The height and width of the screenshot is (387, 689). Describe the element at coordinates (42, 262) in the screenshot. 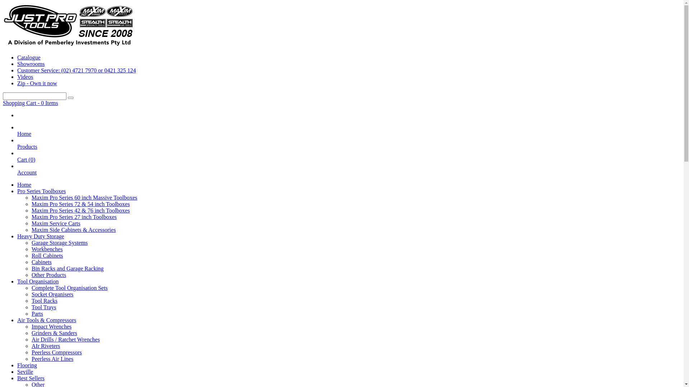

I see `Cabinets` at that location.